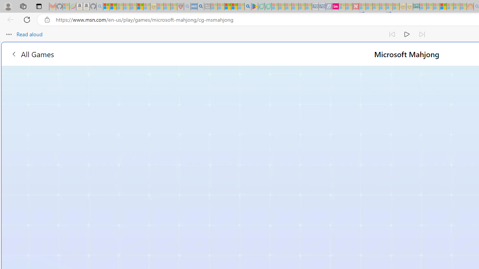 This screenshot has width=479, height=269. Describe the element at coordinates (369, 7) in the screenshot. I see `14 Common Myths Debunked By Scientific Facts - Sleeping` at that location.